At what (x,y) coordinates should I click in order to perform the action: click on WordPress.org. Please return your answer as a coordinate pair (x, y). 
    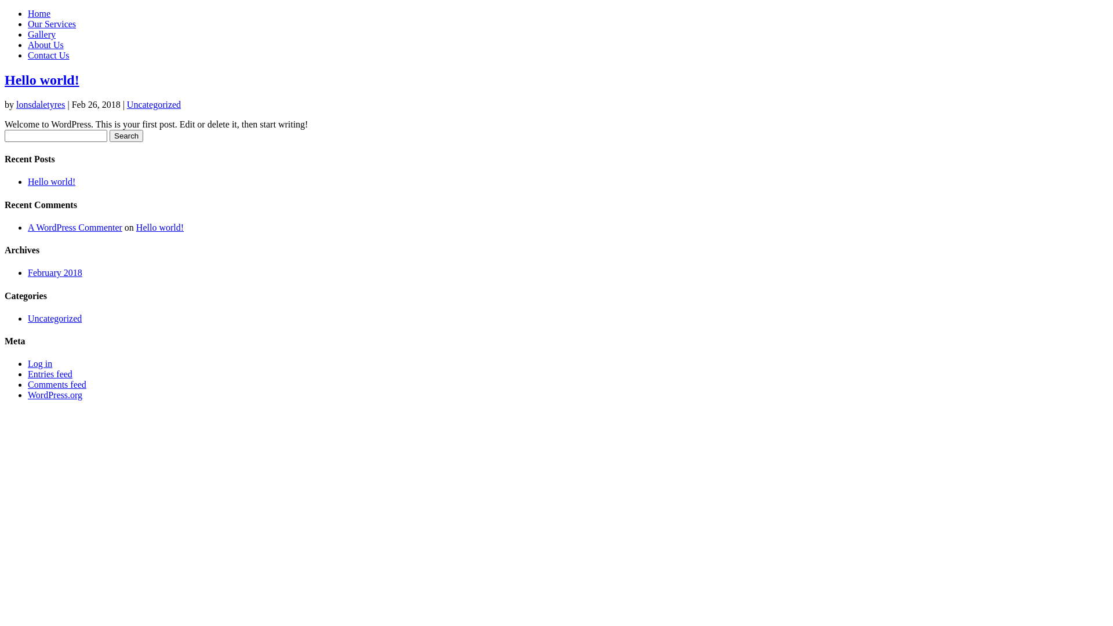
    Looking at the image, I should click on (55, 395).